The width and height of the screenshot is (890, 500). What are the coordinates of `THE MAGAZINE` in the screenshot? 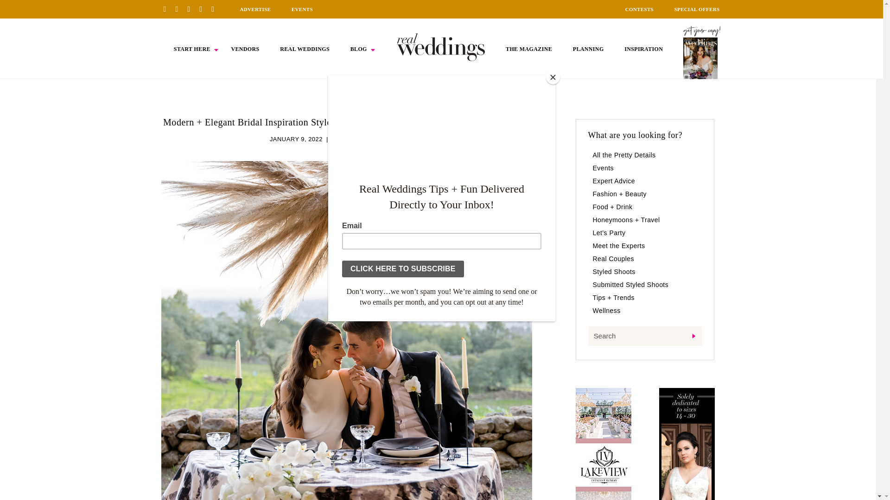 It's located at (528, 49).